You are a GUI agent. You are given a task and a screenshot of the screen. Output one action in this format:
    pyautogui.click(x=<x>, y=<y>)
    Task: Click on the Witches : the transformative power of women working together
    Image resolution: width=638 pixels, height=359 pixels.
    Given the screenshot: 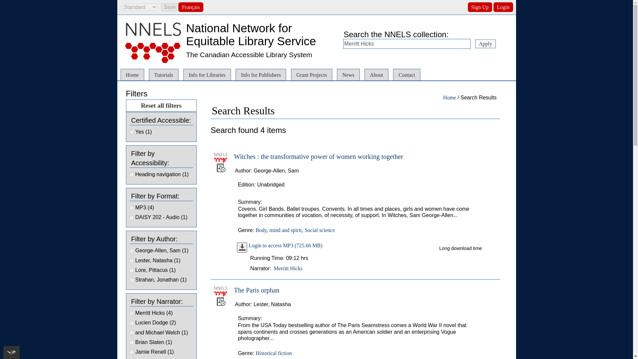 What is the action you would take?
    pyautogui.click(x=318, y=156)
    